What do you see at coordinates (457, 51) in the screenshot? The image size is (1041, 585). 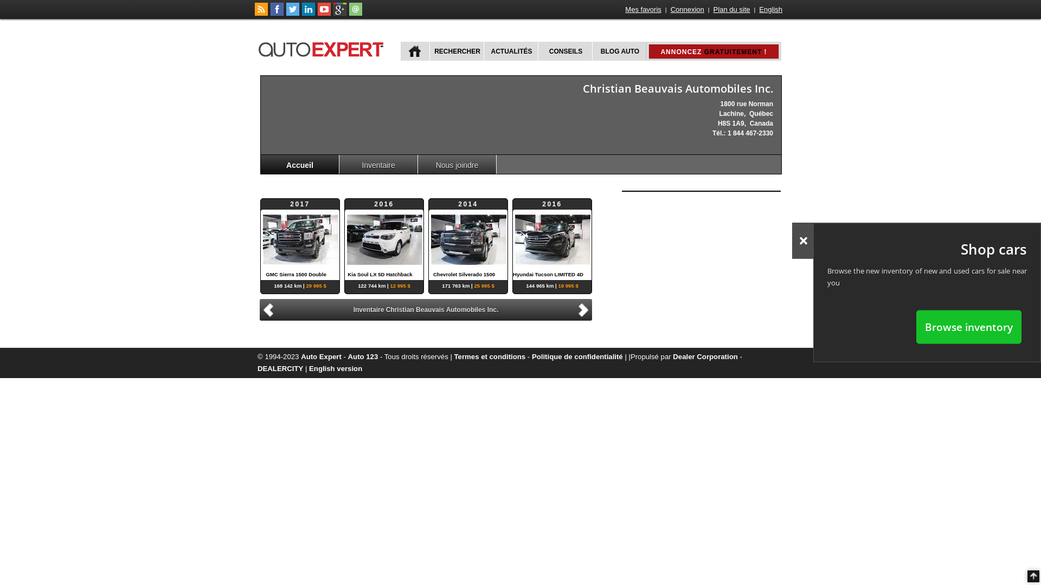 I see `RECHERCHER` at bounding box center [457, 51].